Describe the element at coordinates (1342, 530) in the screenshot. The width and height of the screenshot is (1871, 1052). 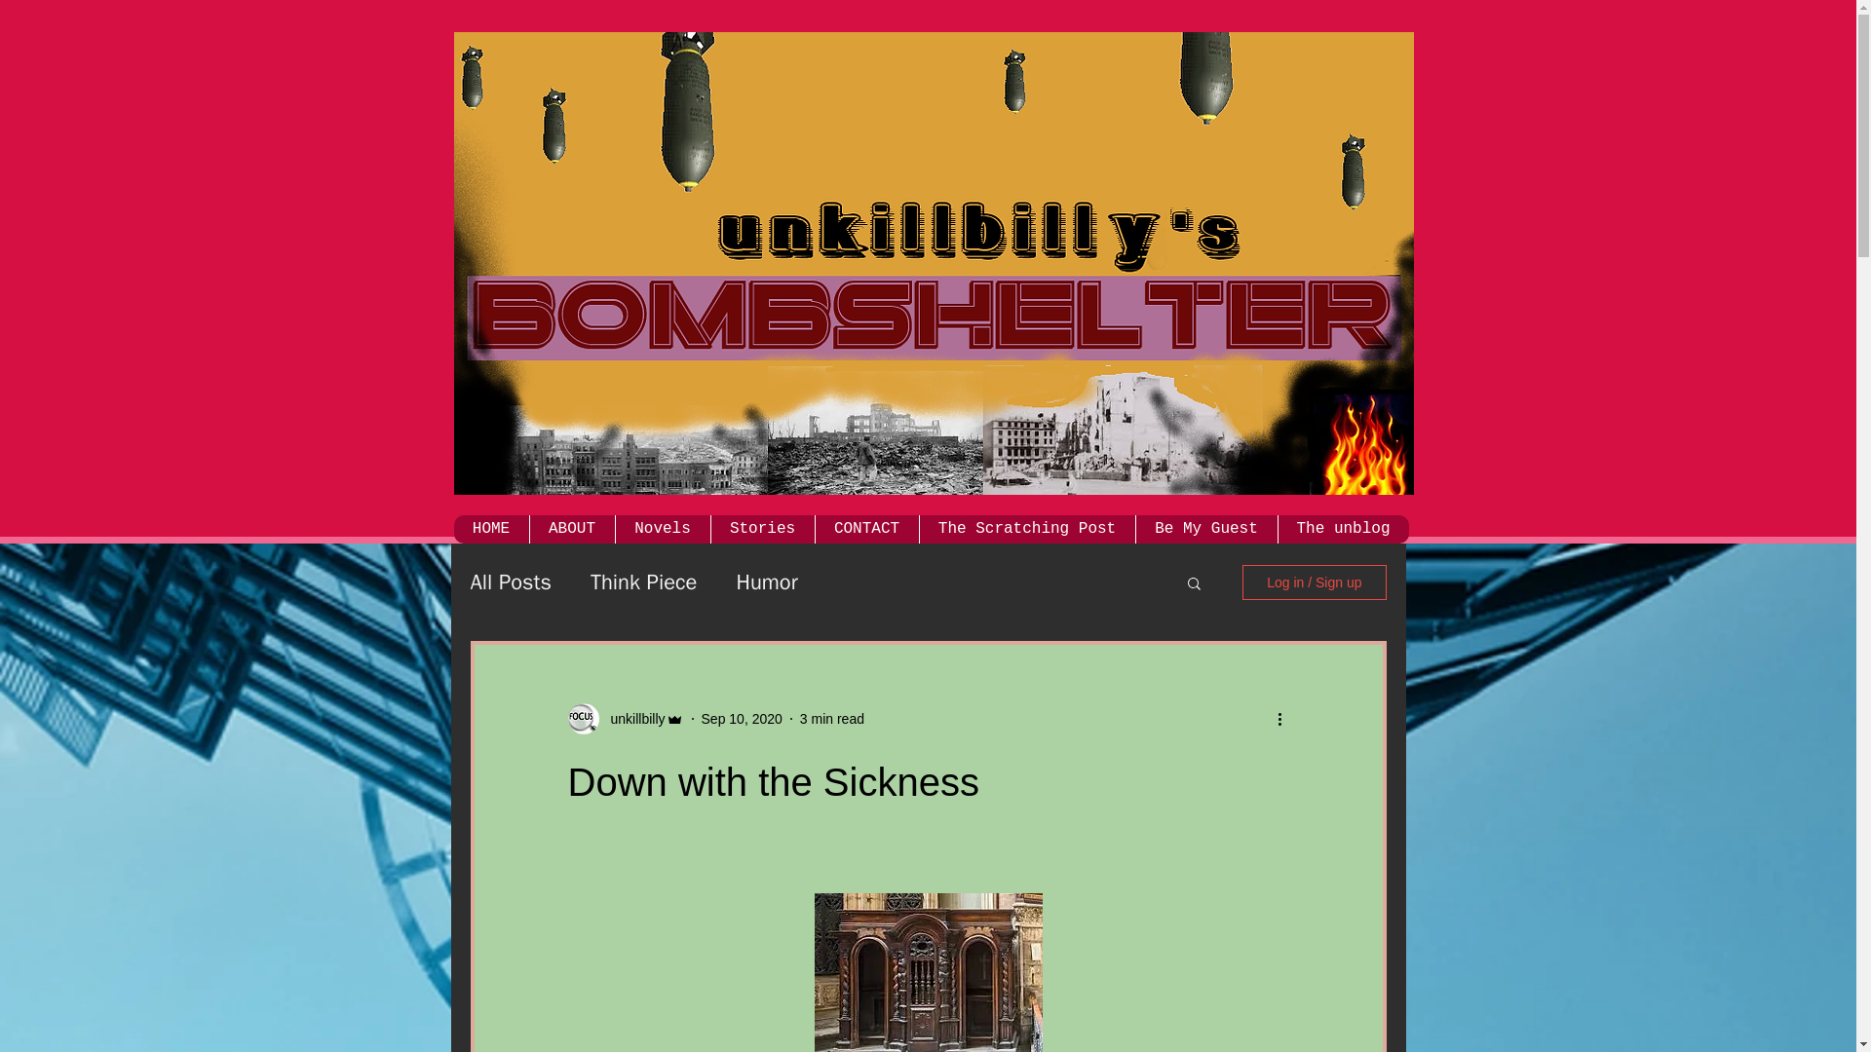
I see `The unblog` at that location.